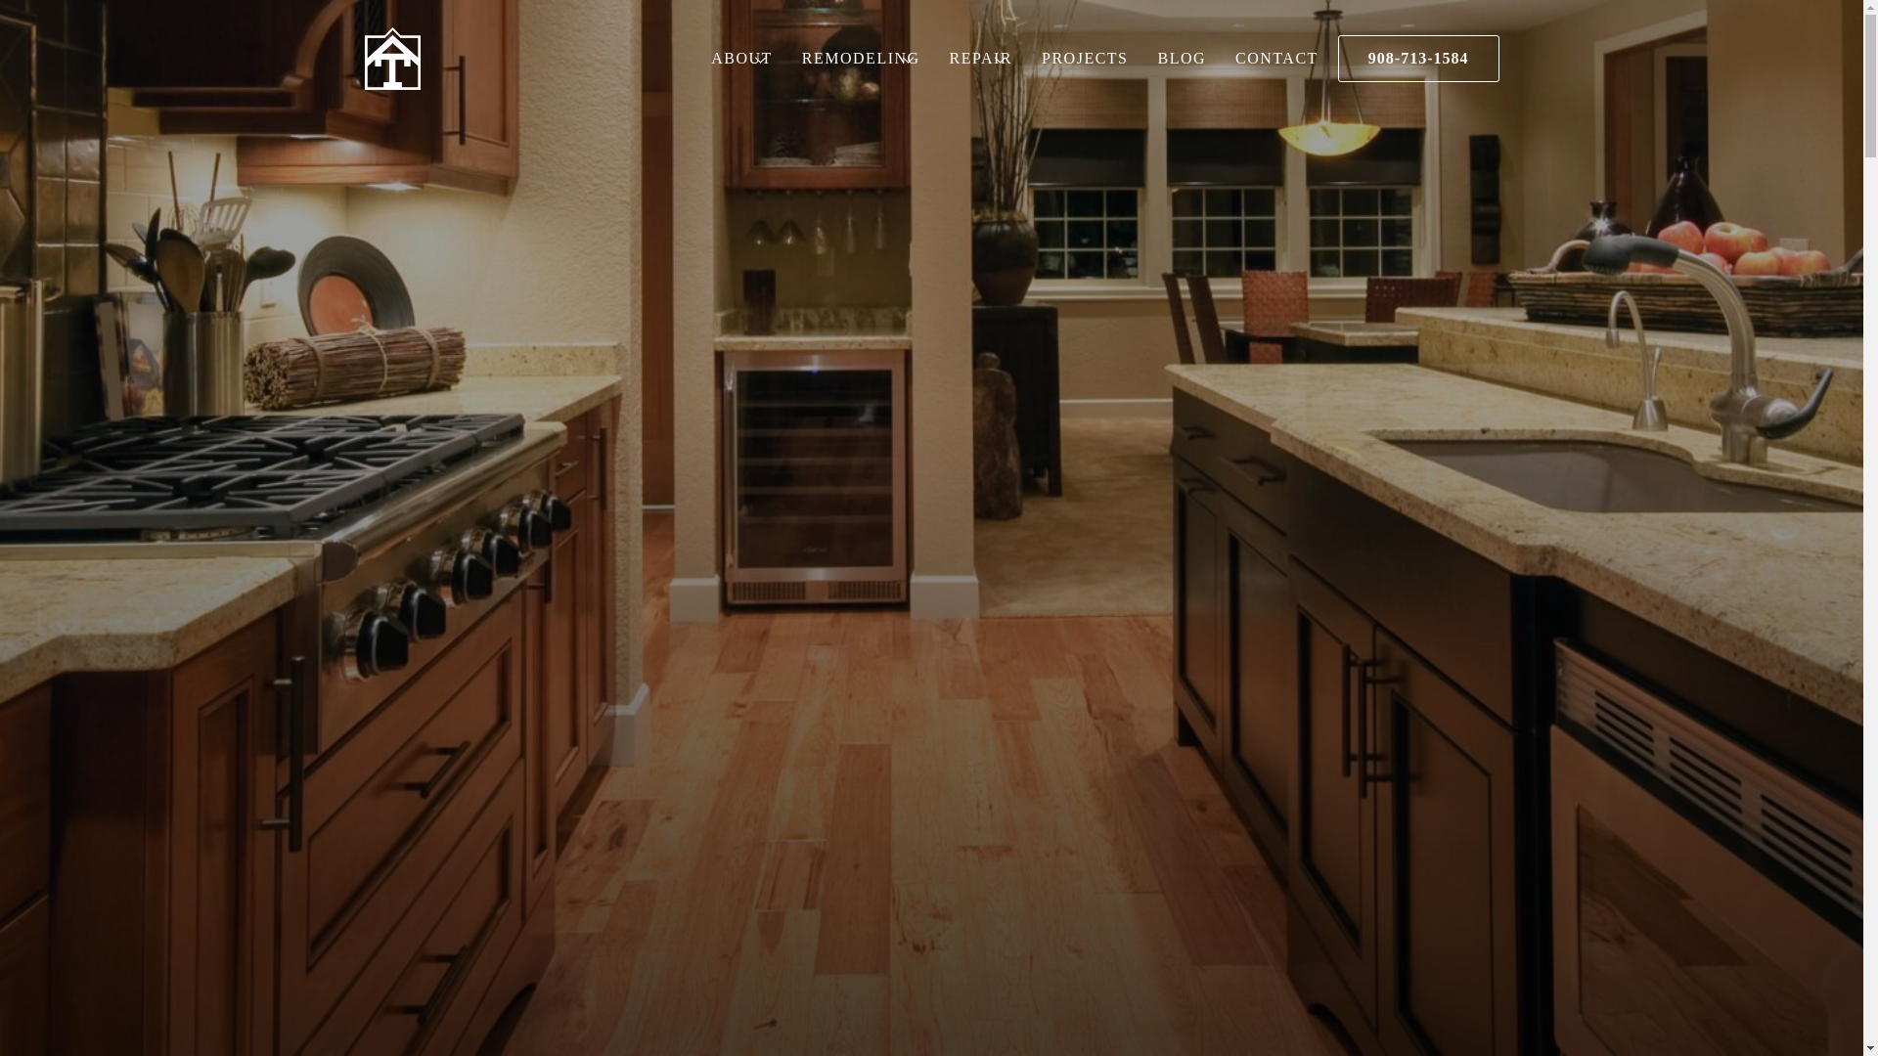 This screenshot has width=1878, height=1056. I want to click on 908-713-1584, so click(1418, 59).